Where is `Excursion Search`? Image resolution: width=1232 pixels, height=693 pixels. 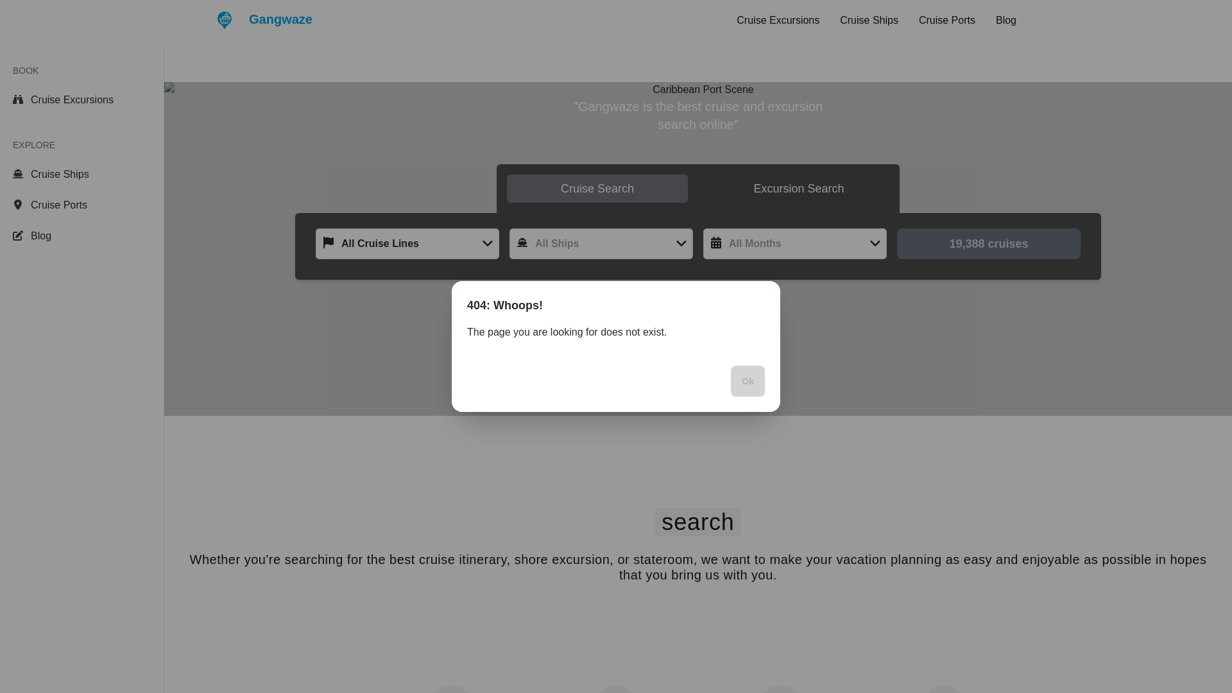
Excursion Search is located at coordinates (799, 189).